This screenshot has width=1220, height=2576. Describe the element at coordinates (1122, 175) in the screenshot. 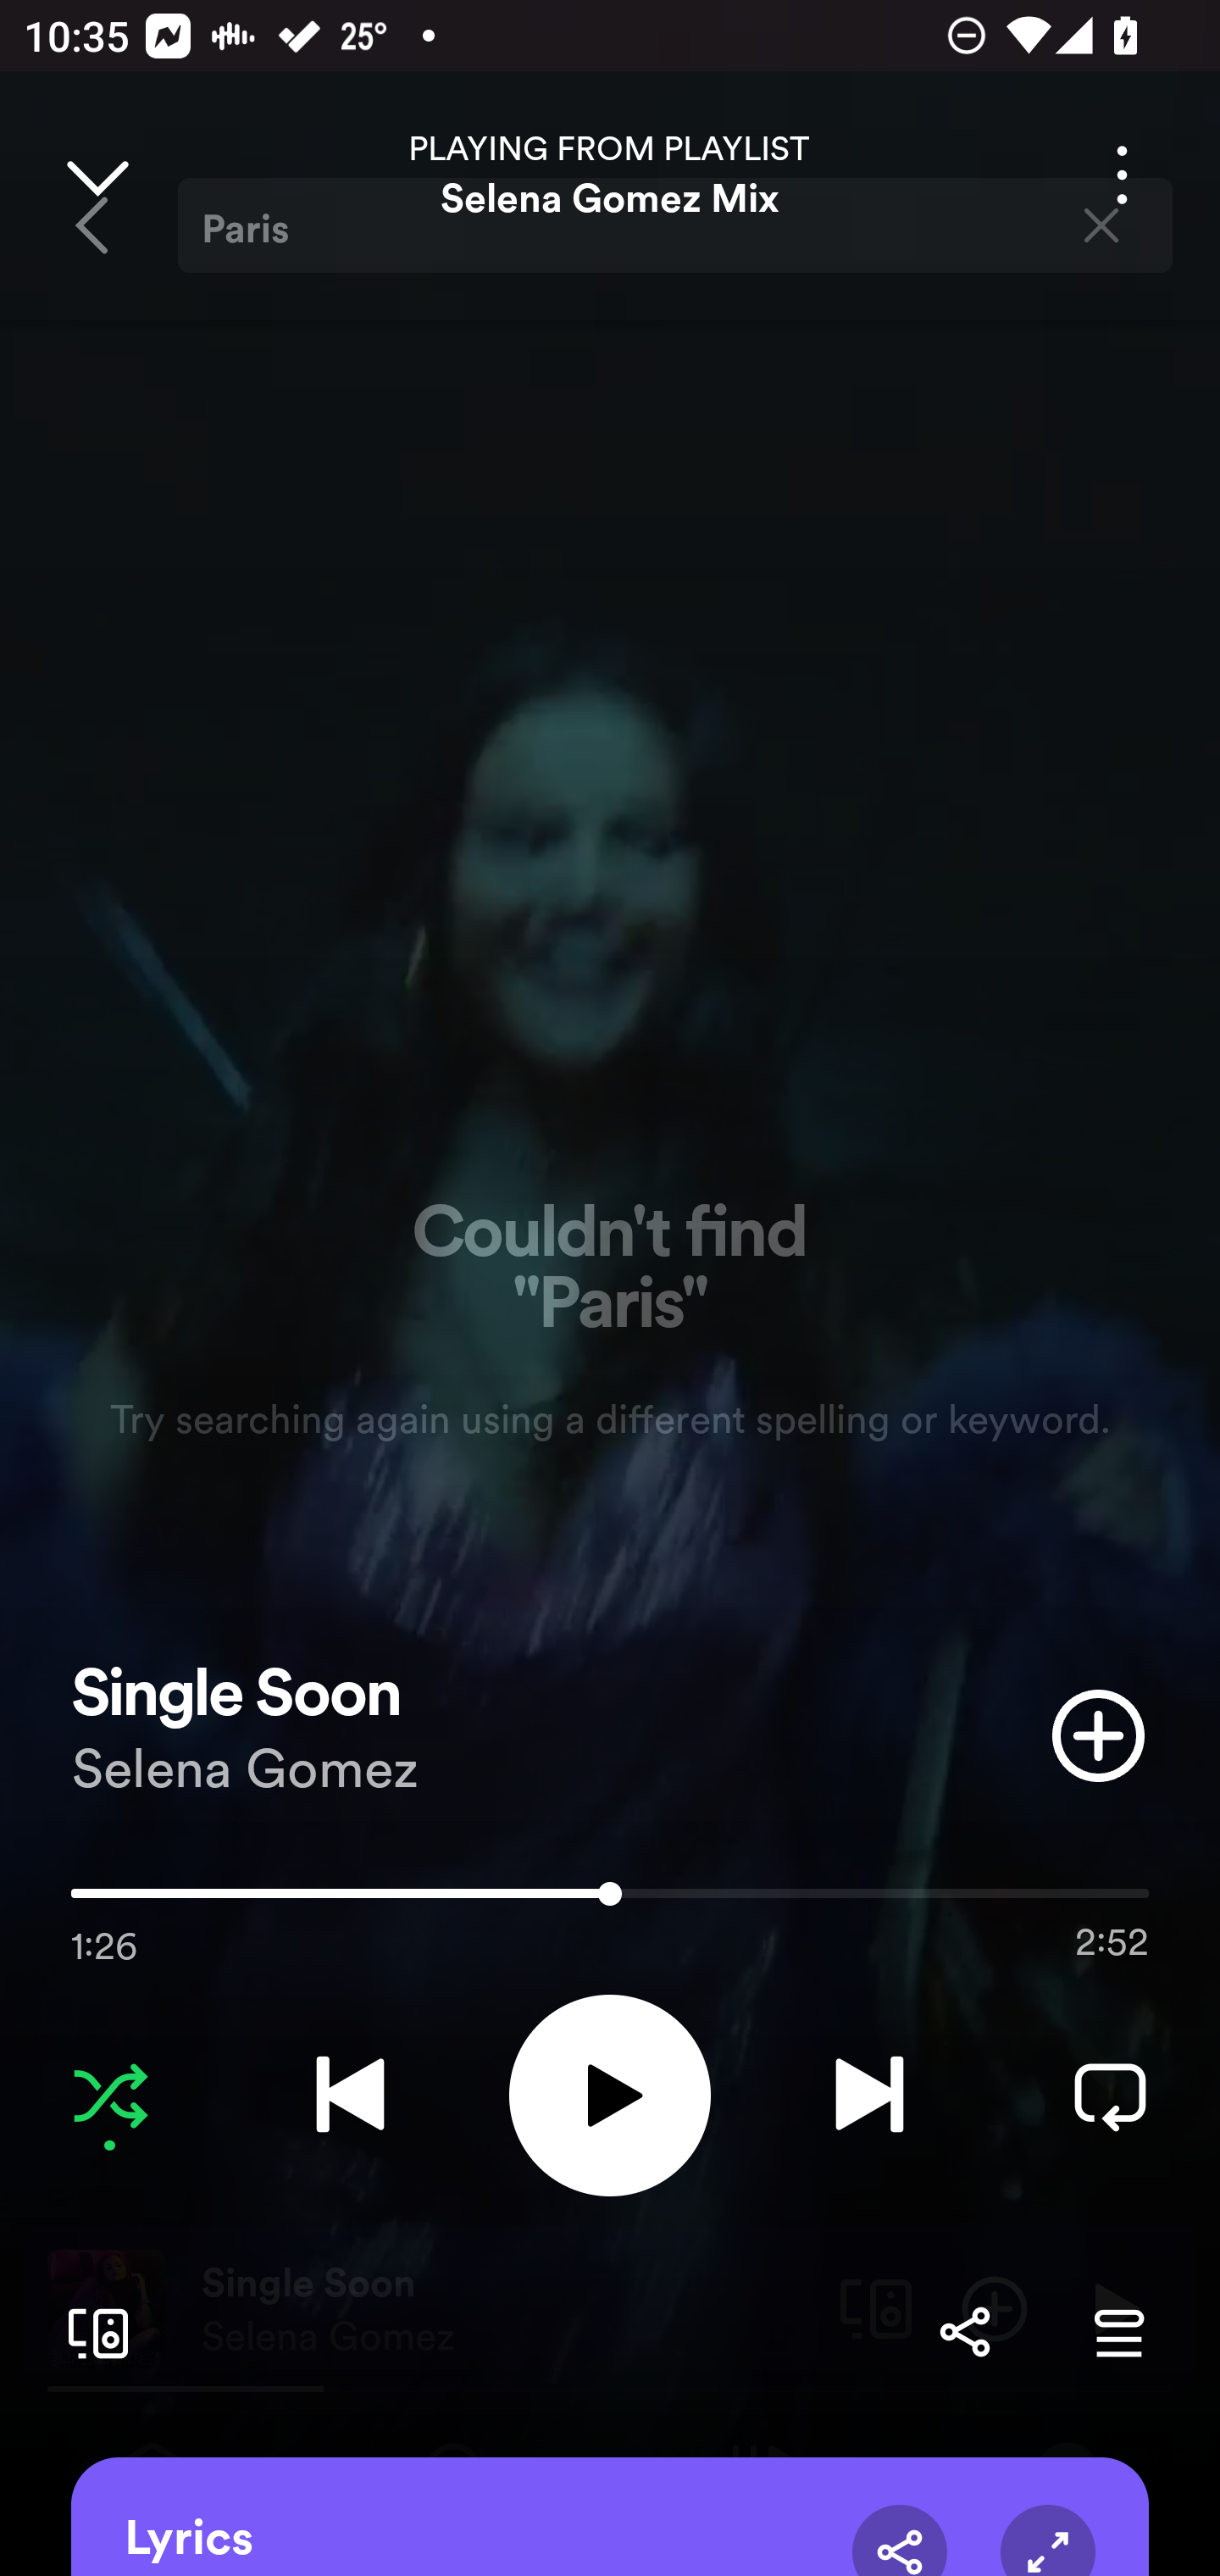

I see `More options for song Single Soon` at that location.